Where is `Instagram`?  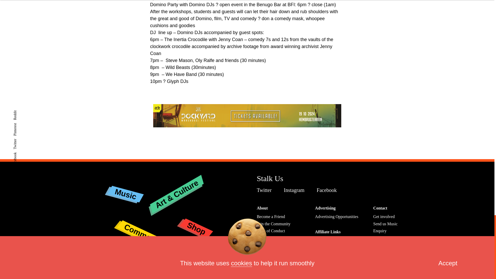
Instagram is located at coordinates (295, 190).